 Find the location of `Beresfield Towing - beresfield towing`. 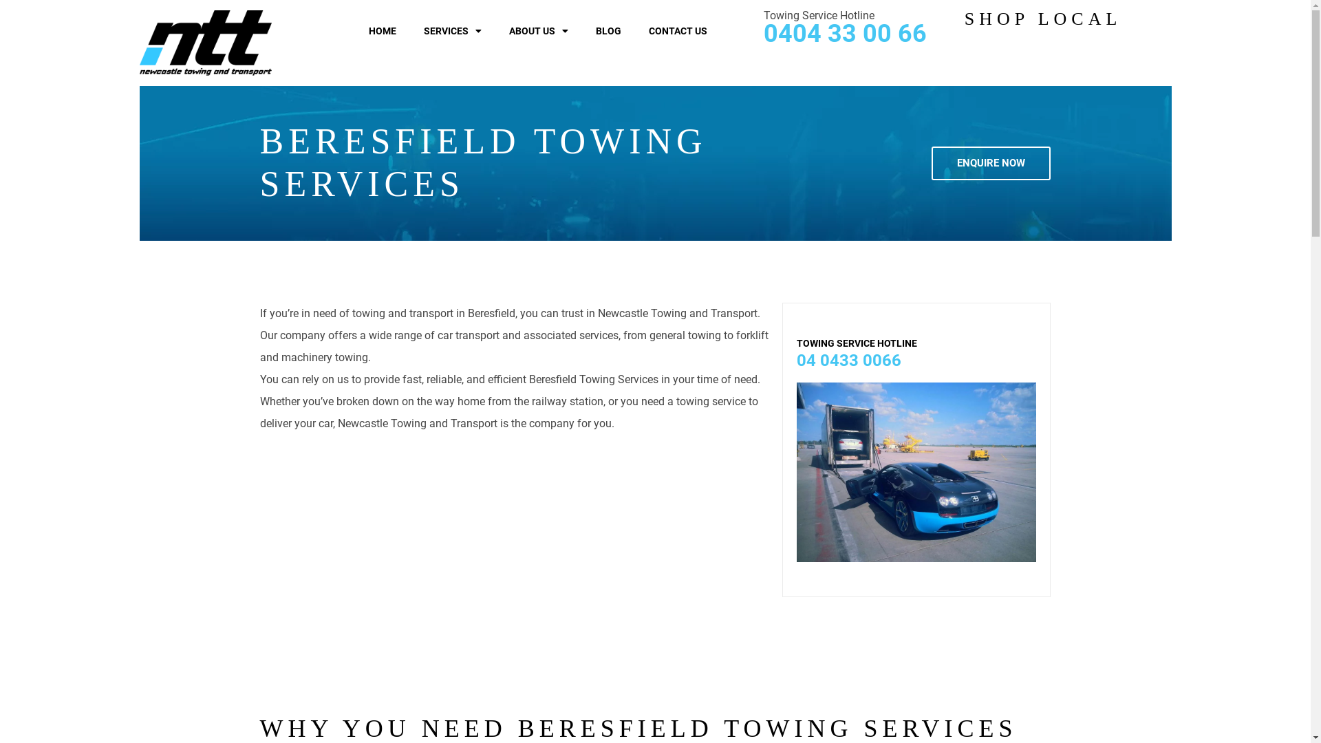

Beresfield Towing - beresfield towing is located at coordinates (916, 472).